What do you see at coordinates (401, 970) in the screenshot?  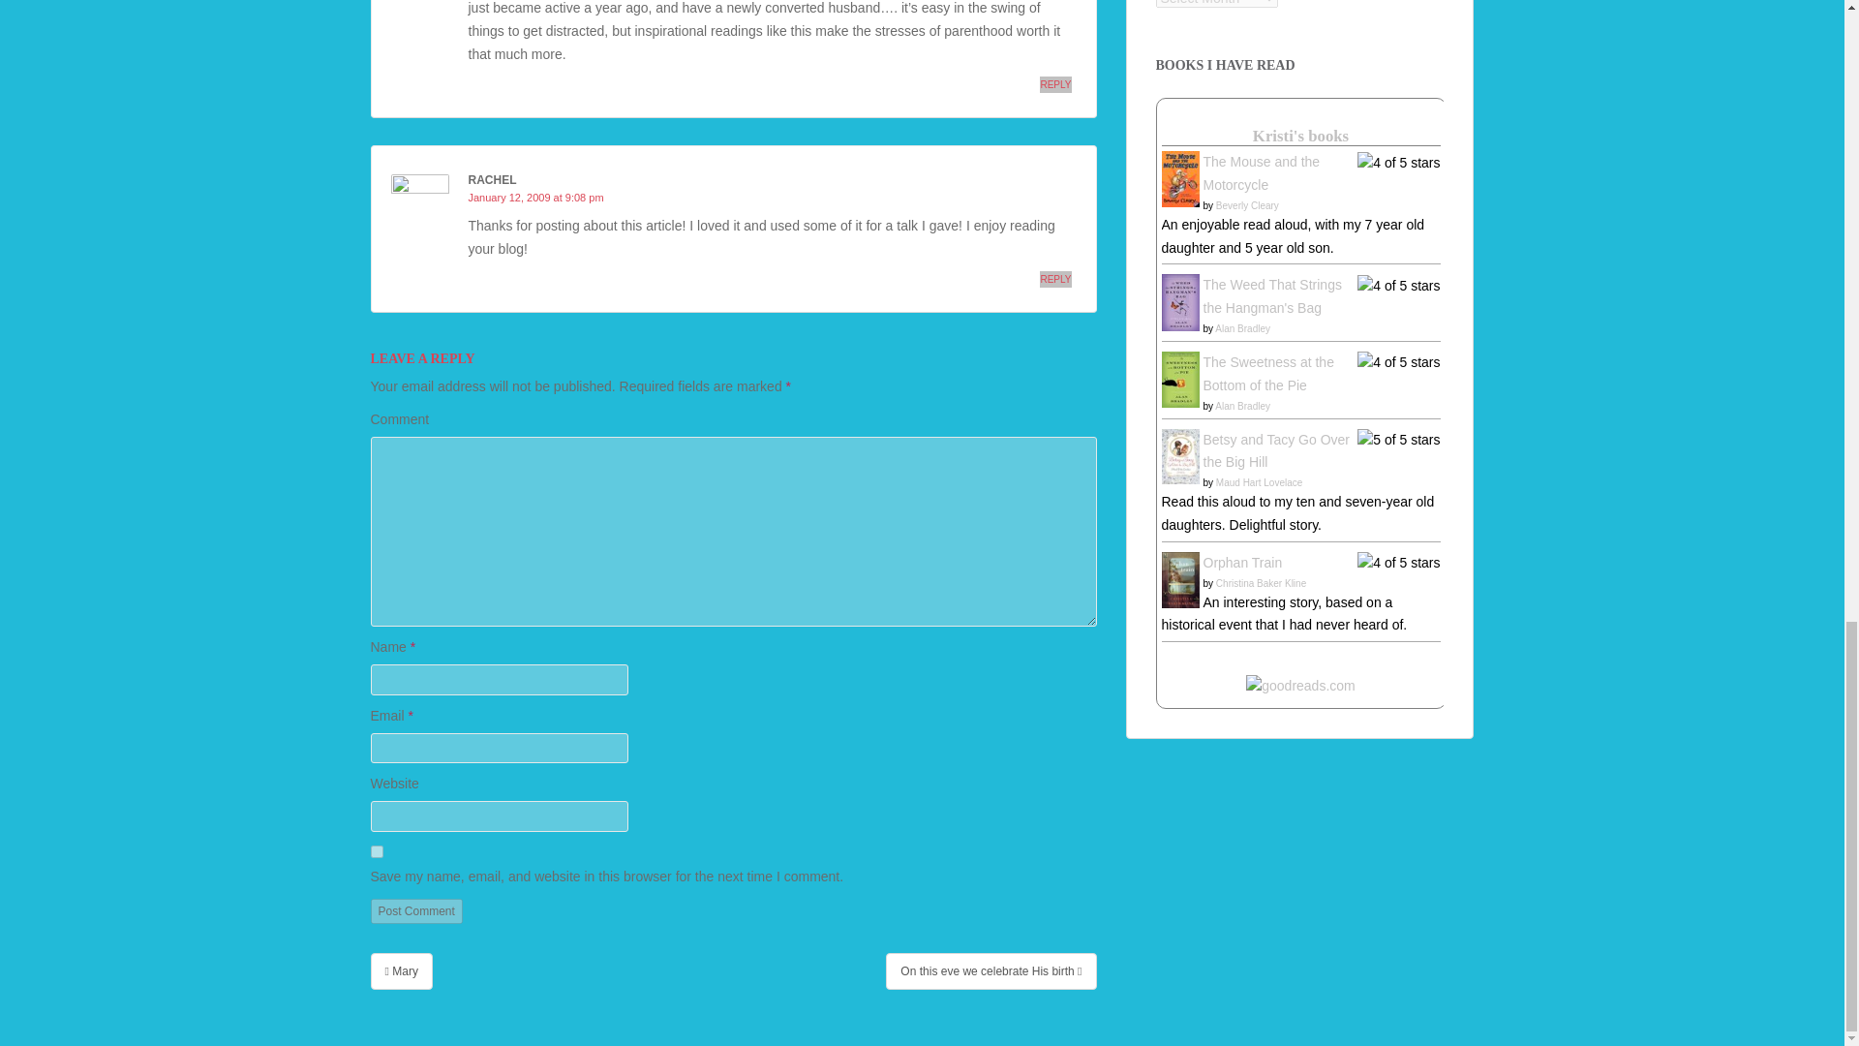 I see `Mary` at bounding box center [401, 970].